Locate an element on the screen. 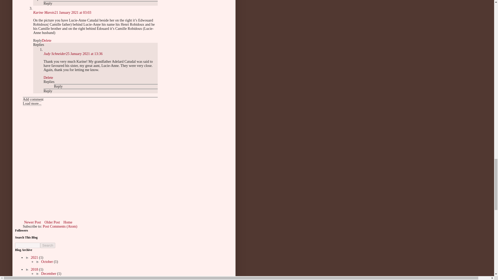 This screenshot has width=498, height=280. Karine Marois is located at coordinates (44, 12).